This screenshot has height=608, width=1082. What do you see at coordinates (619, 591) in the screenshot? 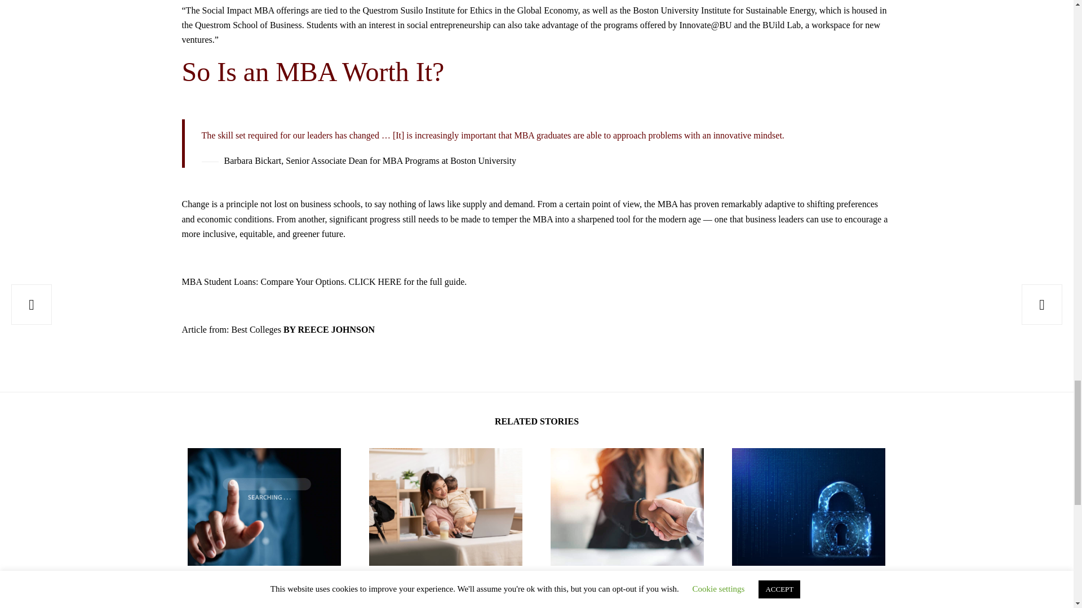
I see `How to Dress for the Job You Want` at bounding box center [619, 591].